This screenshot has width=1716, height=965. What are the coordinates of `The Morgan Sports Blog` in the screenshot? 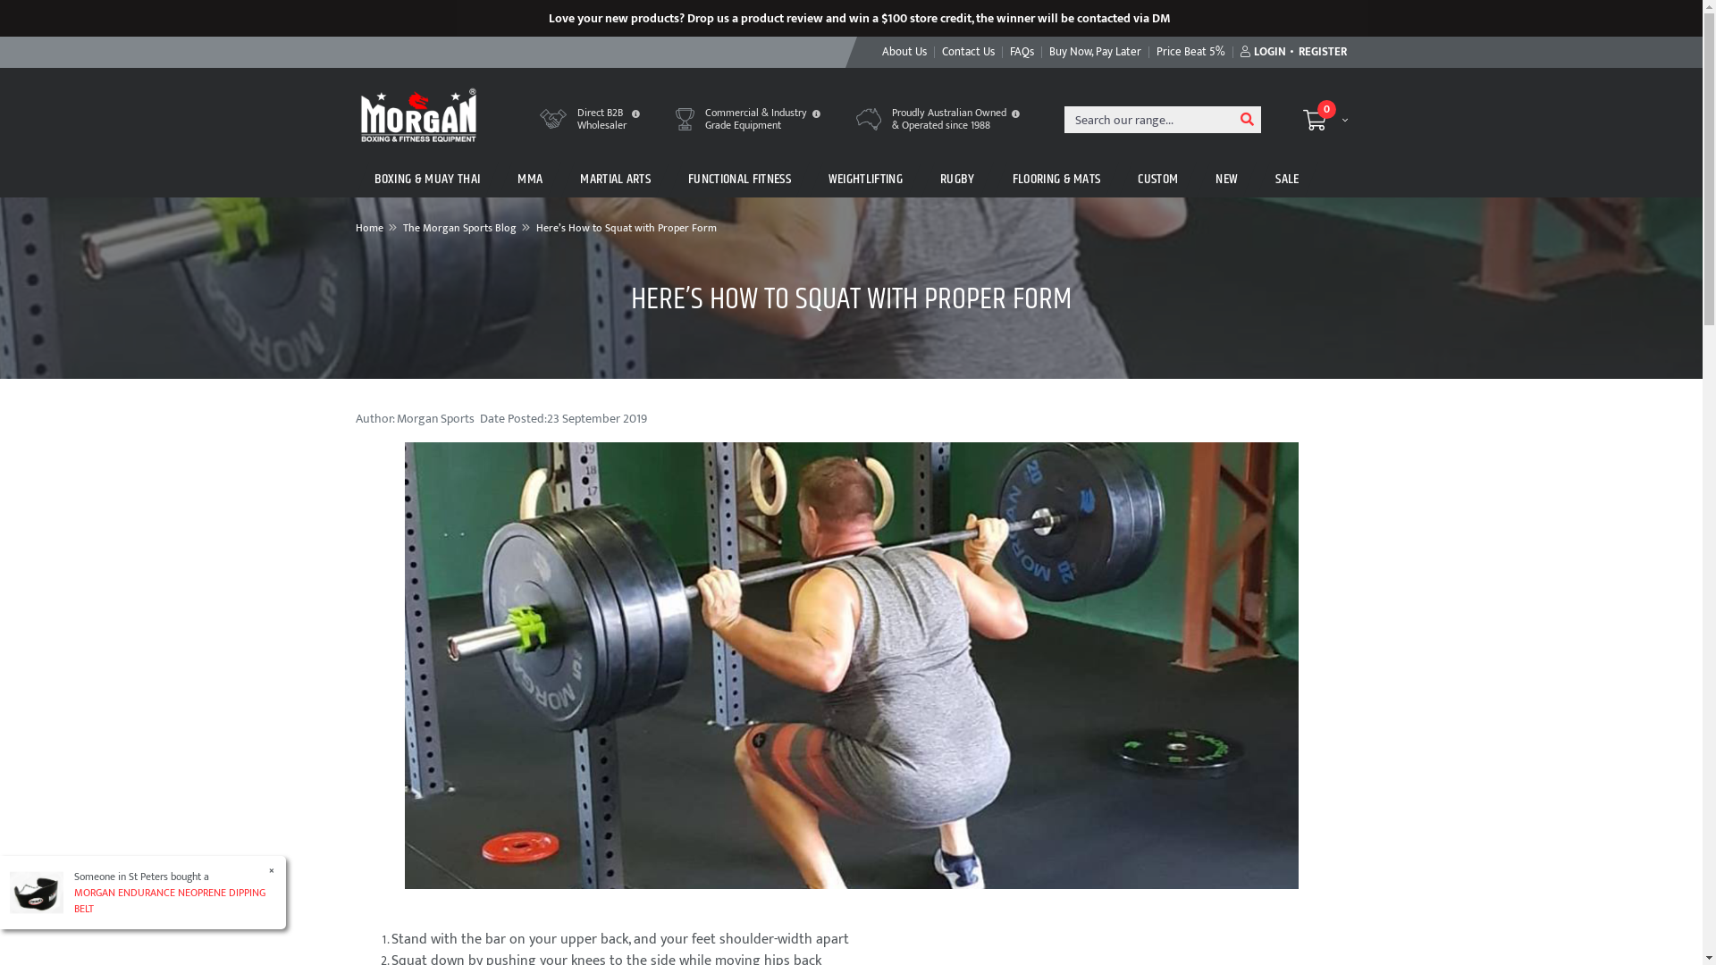 It's located at (459, 228).